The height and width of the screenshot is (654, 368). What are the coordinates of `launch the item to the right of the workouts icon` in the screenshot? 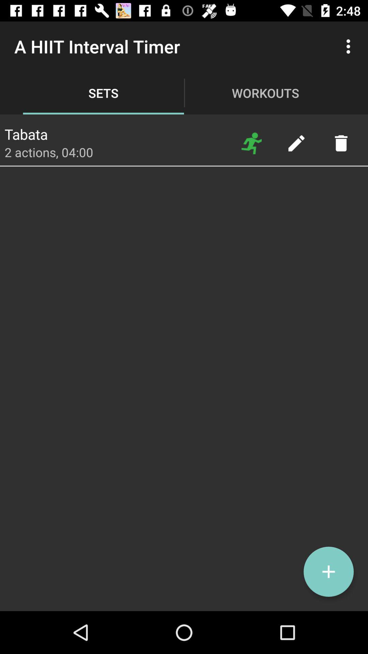 It's located at (350, 46).